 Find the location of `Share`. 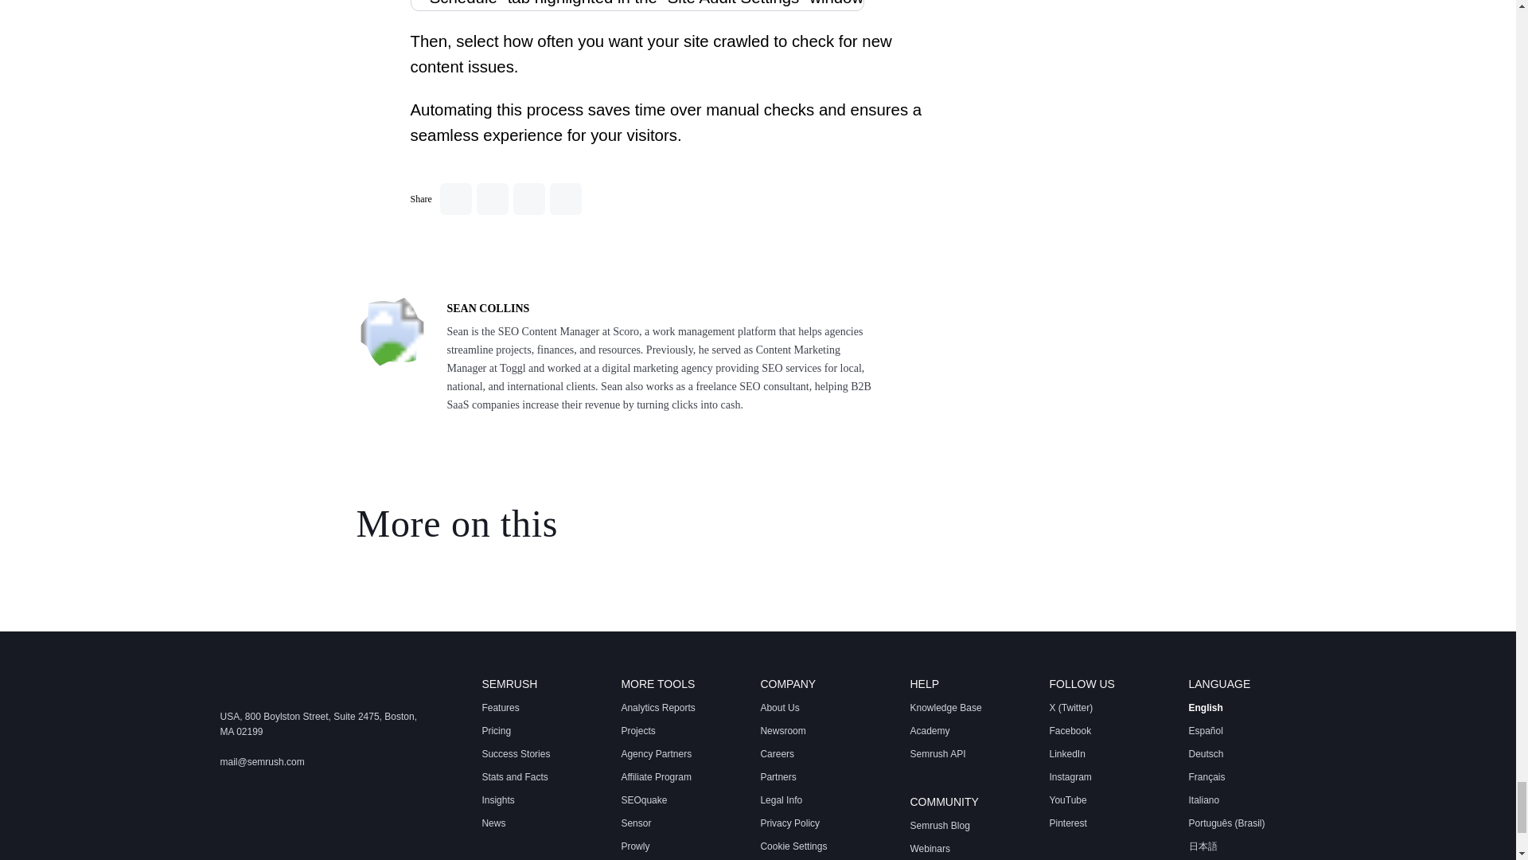

Share is located at coordinates (493, 199).